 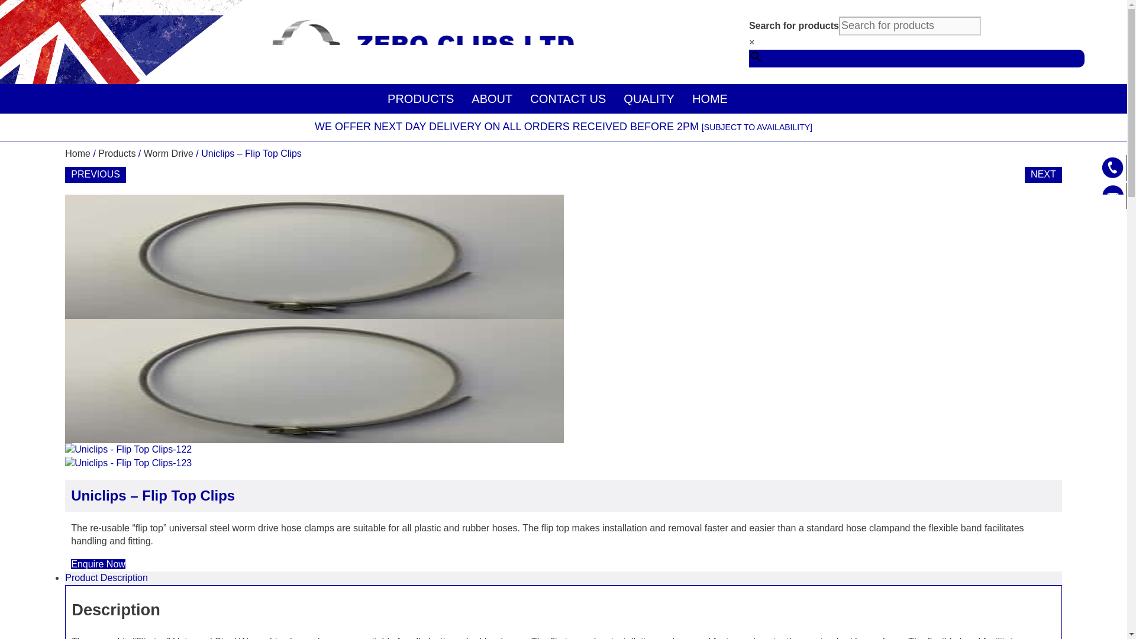 What do you see at coordinates (128, 463) in the screenshot?
I see `Uniclips - Flip Top Clips-123` at bounding box center [128, 463].